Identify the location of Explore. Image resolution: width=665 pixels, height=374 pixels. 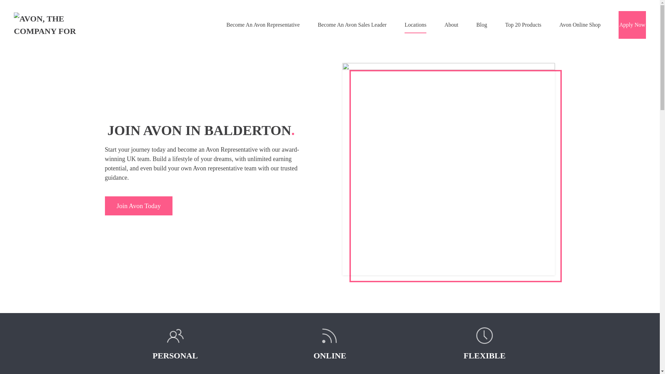
(138, 206).